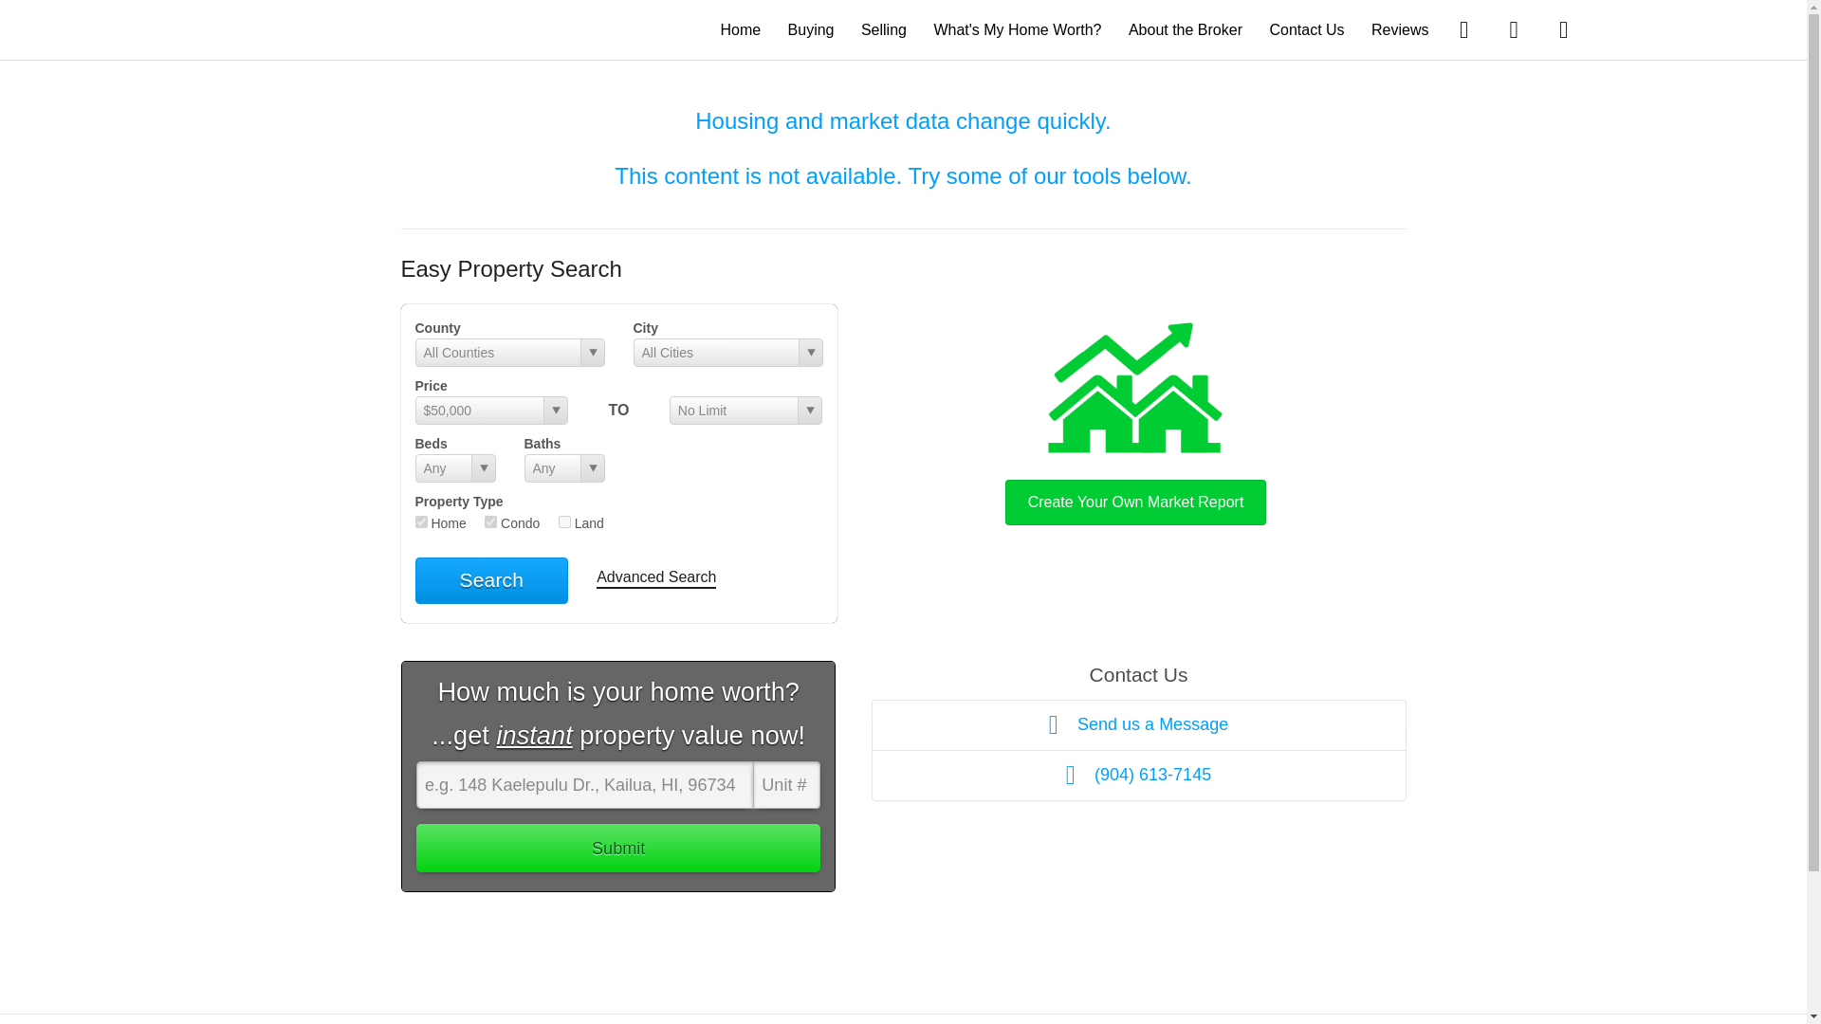 This screenshot has height=1024, width=1821. Describe the element at coordinates (1463, 28) in the screenshot. I see `Open contact form` at that location.